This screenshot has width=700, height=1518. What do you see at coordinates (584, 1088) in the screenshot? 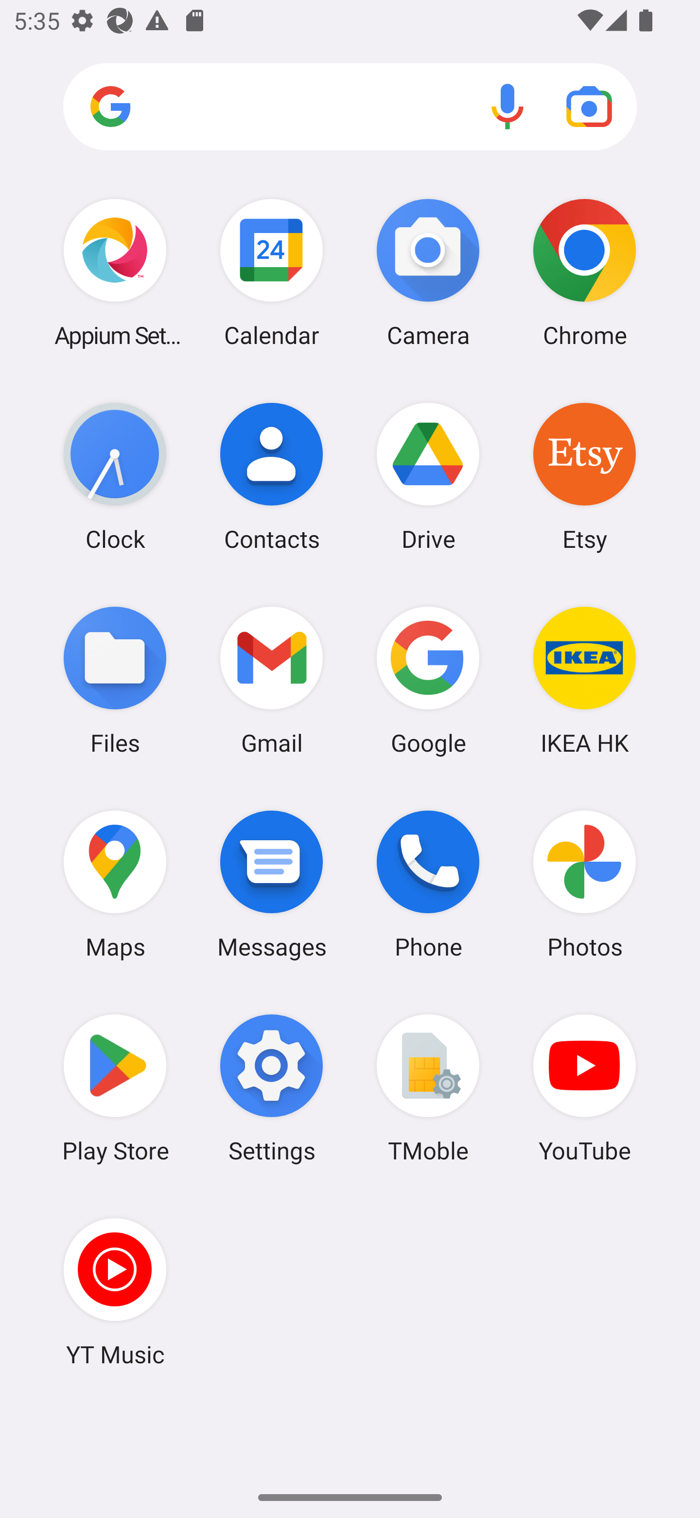
I see `YouTube` at bounding box center [584, 1088].